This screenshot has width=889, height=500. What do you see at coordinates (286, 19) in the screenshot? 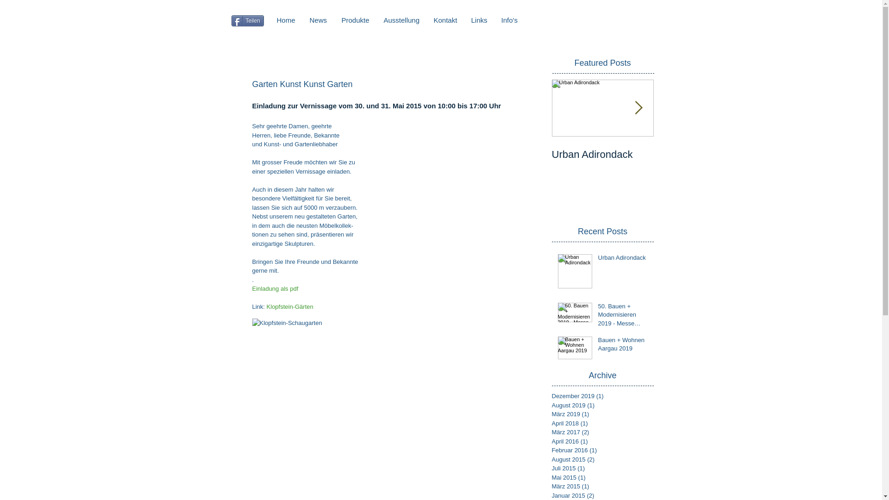
I see `Home` at bounding box center [286, 19].